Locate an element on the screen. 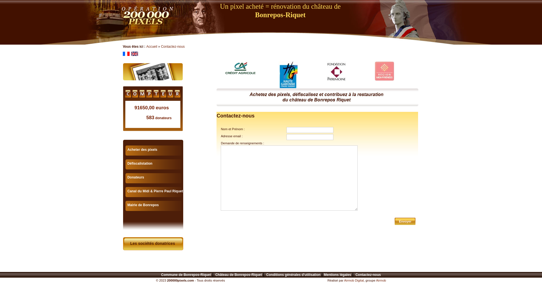   English  is located at coordinates (135, 54).